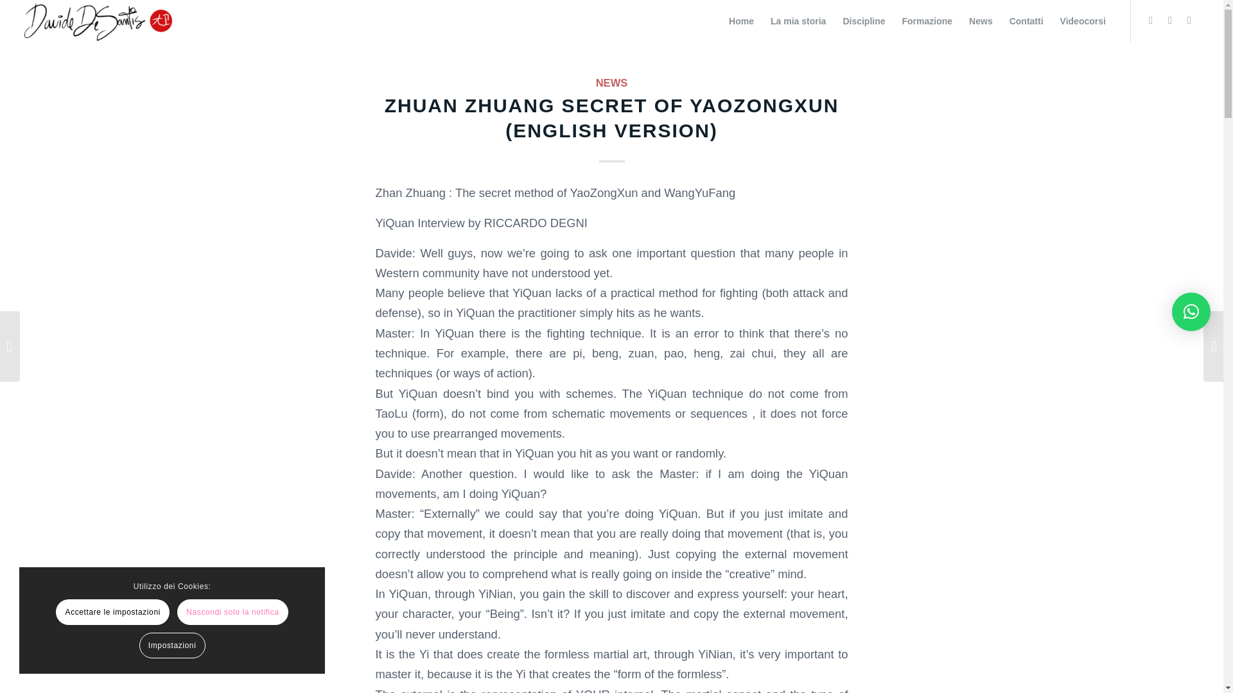 The image size is (1233, 693). What do you see at coordinates (981, 21) in the screenshot?
I see `News` at bounding box center [981, 21].